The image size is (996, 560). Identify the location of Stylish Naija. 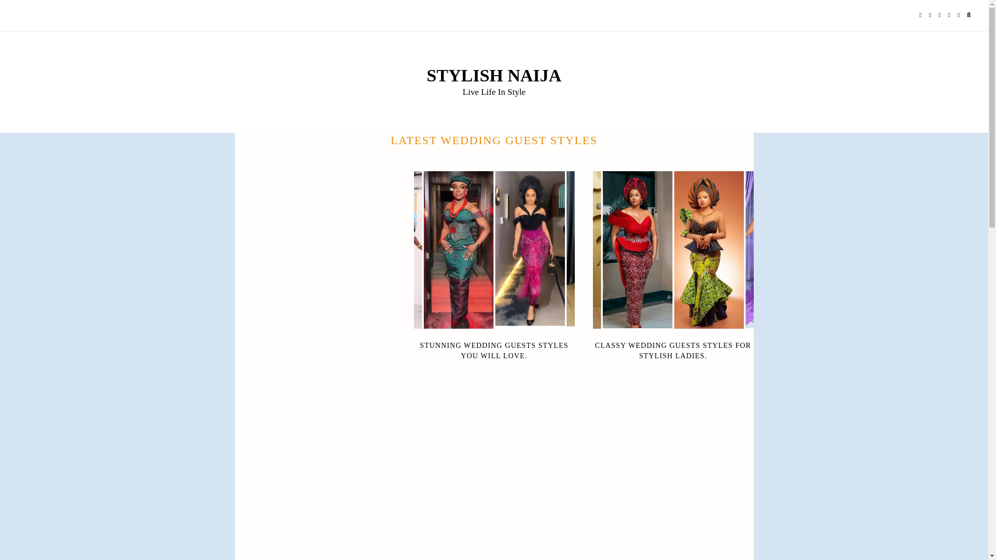
(494, 76).